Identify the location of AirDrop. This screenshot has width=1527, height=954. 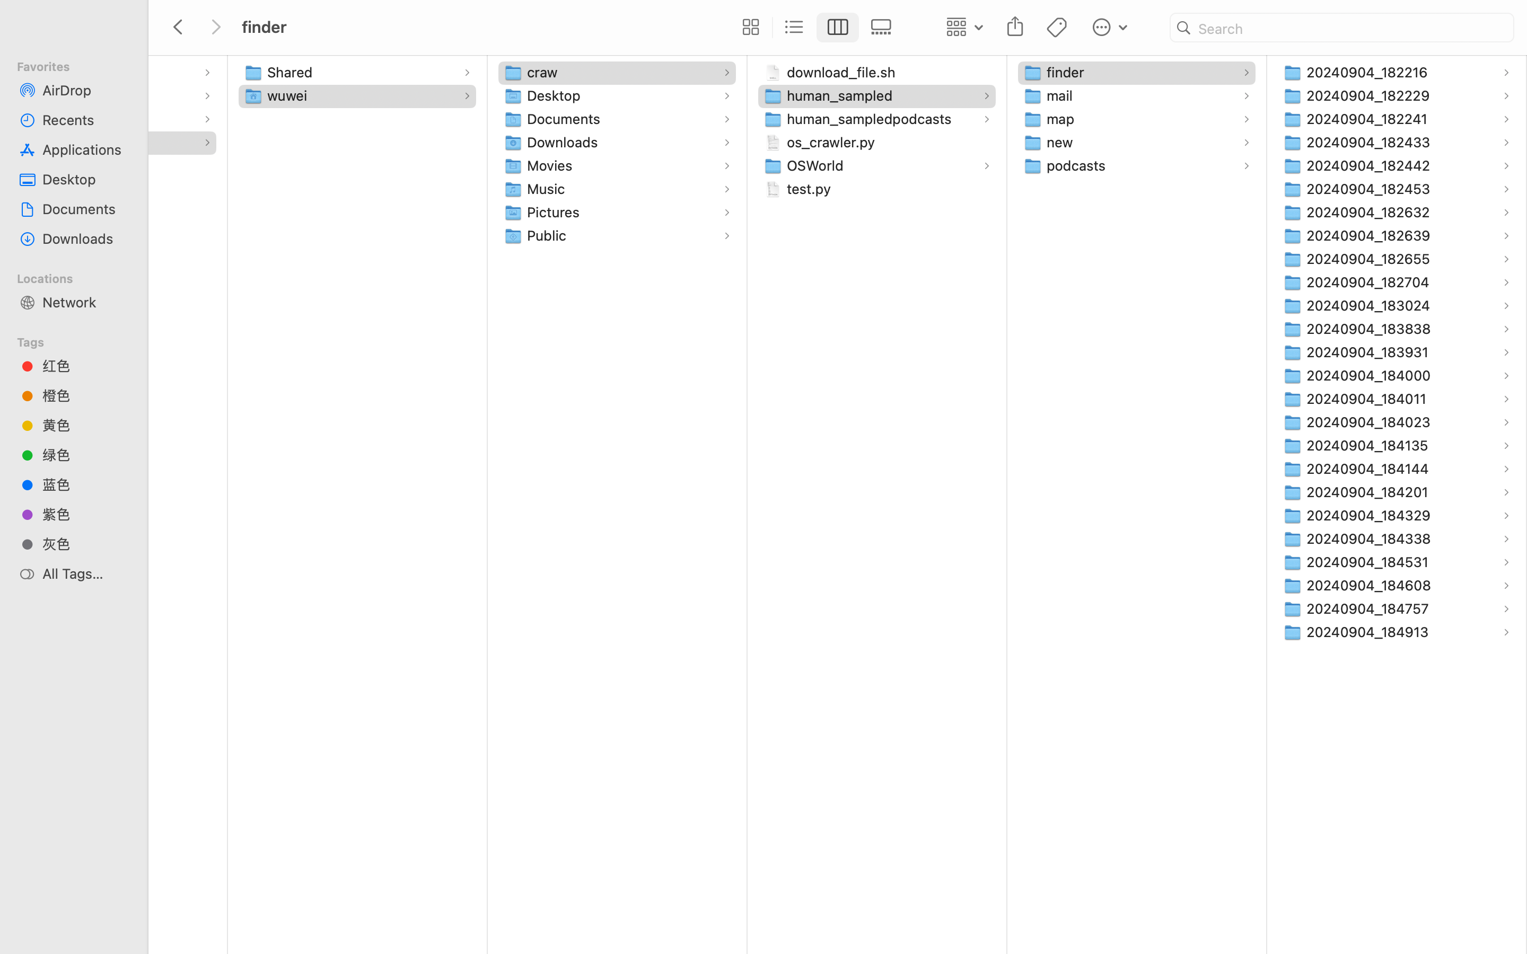
(85, 90).